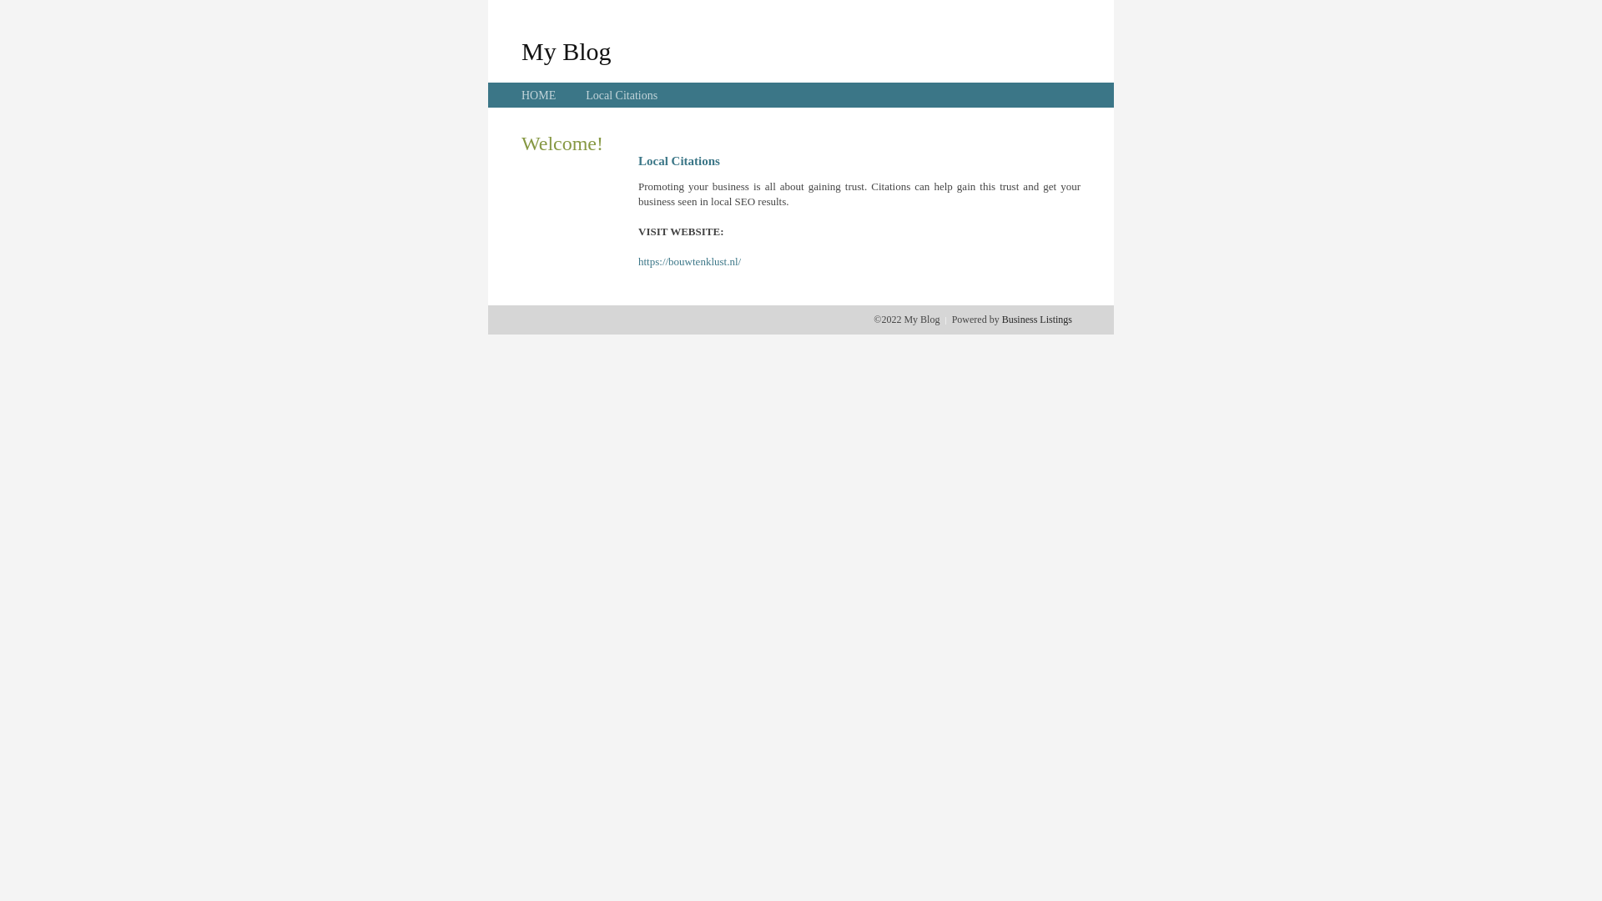 The height and width of the screenshot is (901, 1602). Describe the element at coordinates (567, 51) in the screenshot. I see `My Blog` at that location.